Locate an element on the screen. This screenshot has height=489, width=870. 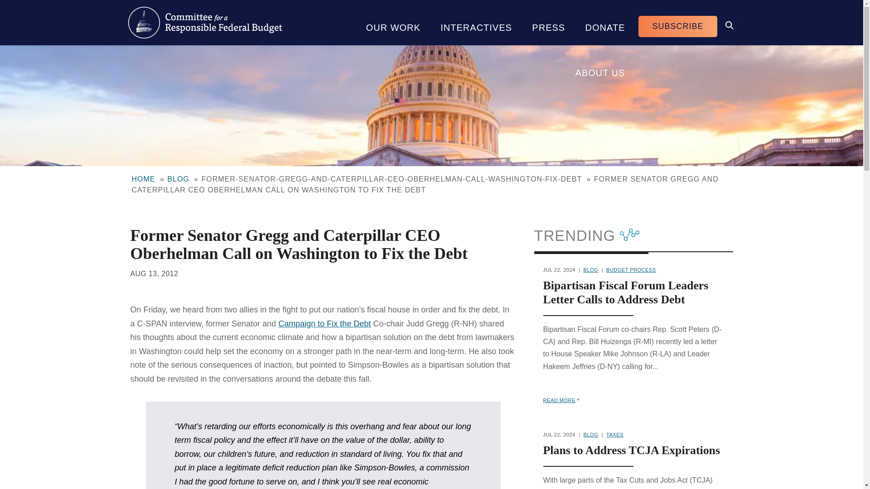
Committee for a Responsible Federal Budget is located at coordinates (205, 23).